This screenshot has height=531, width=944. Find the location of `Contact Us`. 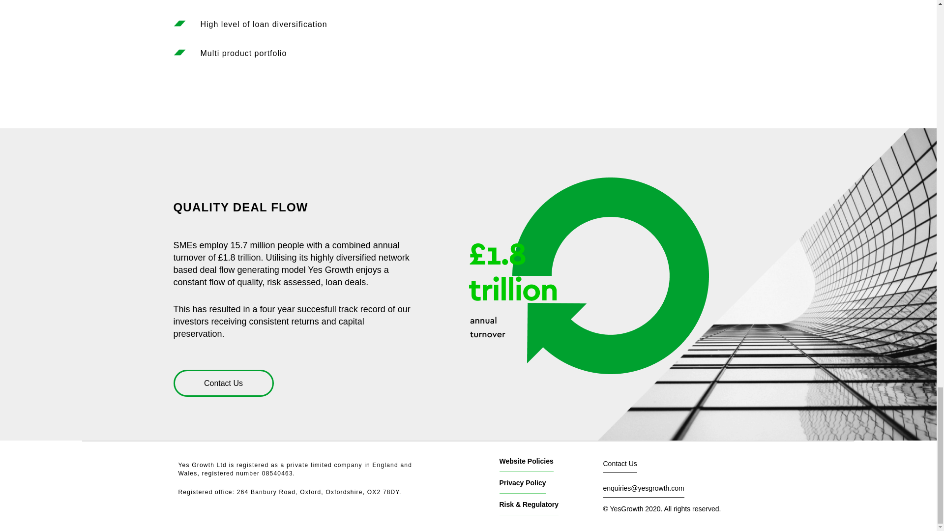

Contact Us is located at coordinates (223, 383).